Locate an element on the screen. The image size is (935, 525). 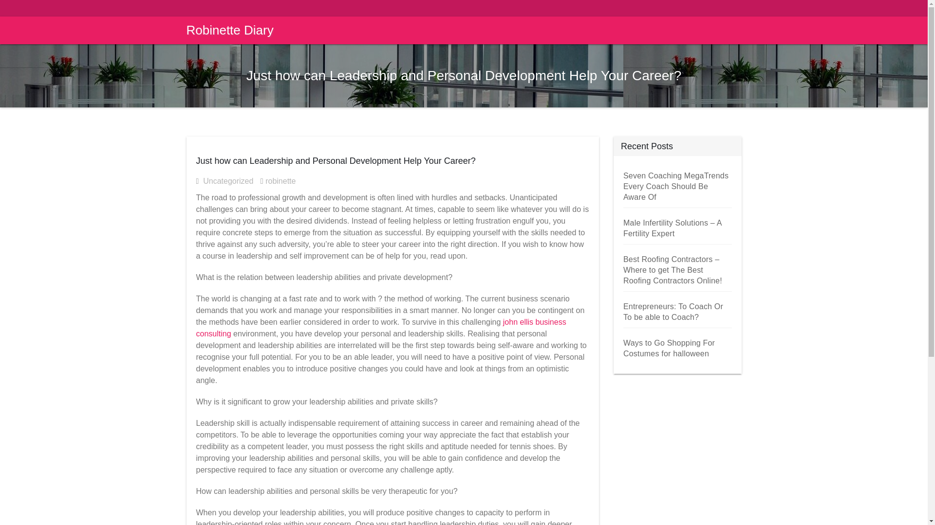
Ways to Go Shopping For Costumes for halloween is located at coordinates (669, 348).